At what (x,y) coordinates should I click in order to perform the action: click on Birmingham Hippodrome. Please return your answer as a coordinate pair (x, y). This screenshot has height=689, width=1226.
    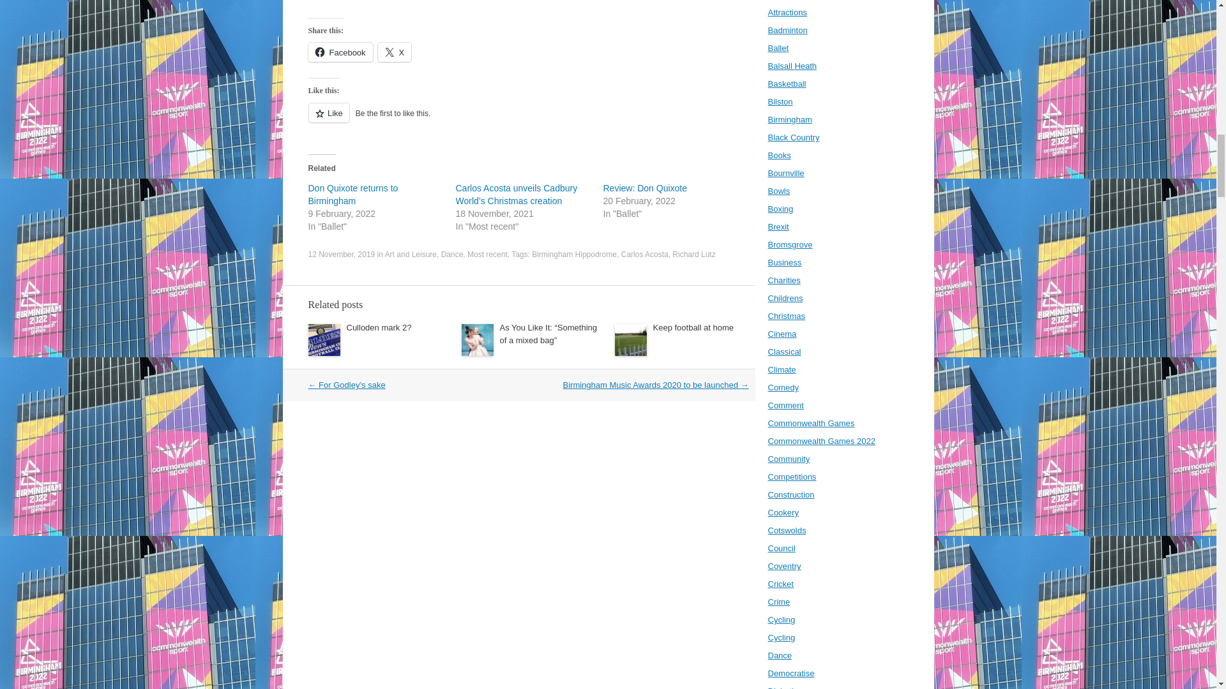
    Looking at the image, I should click on (574, 255).